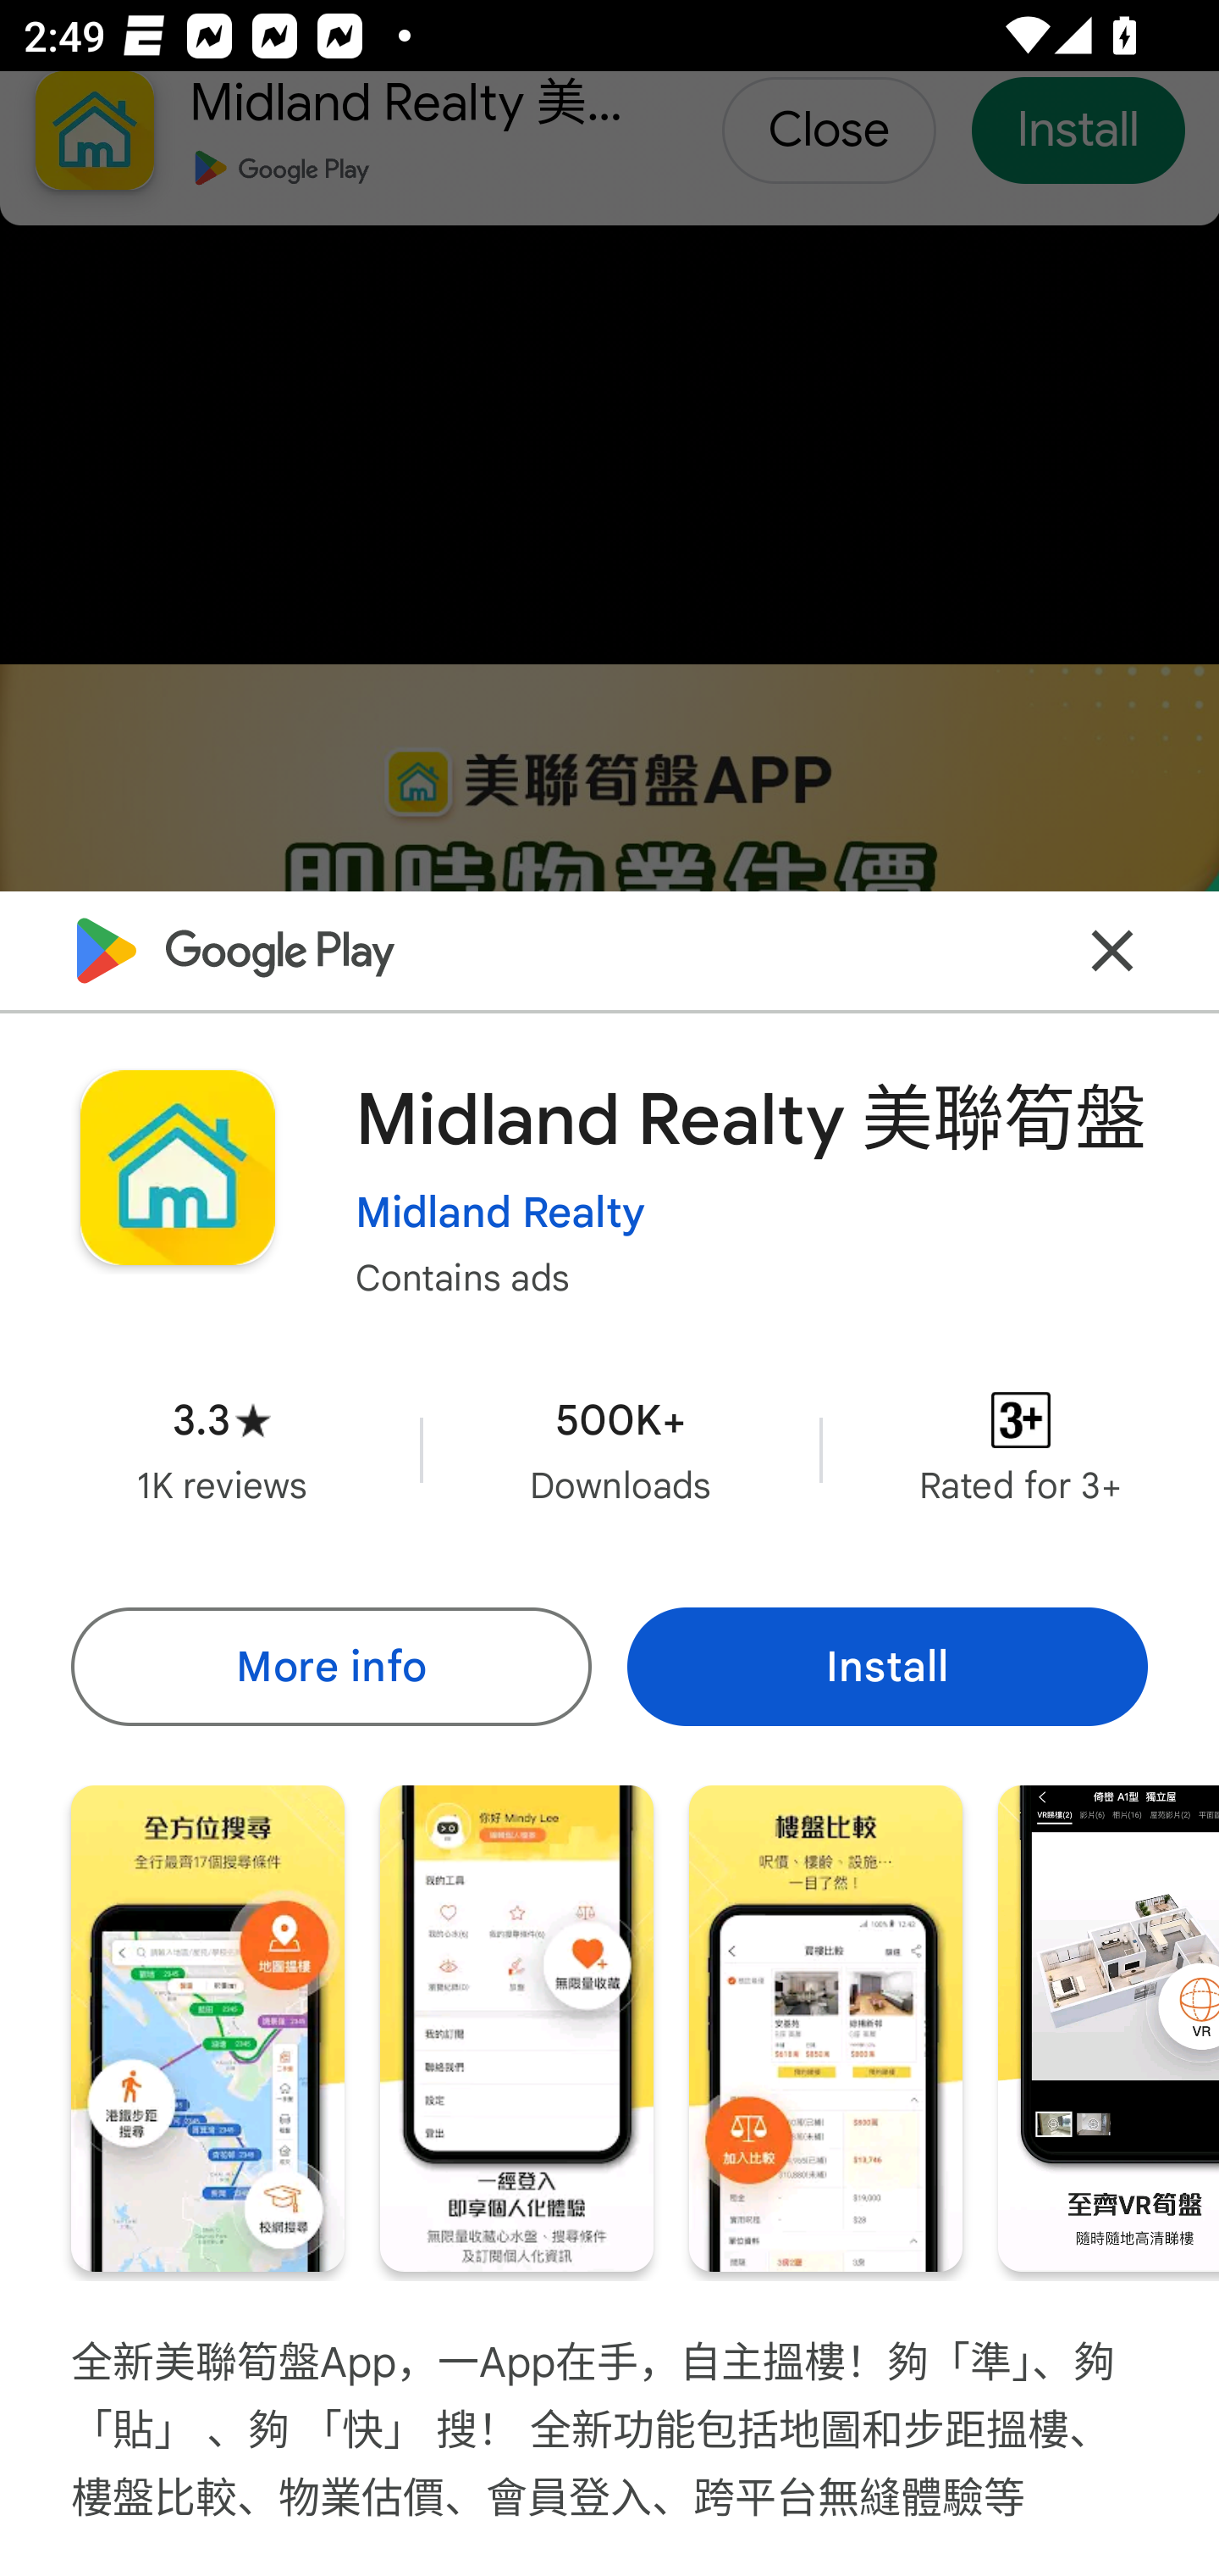 This screenshot has height=2576, width=1219. I want to click on Install, so click(887, 1666).